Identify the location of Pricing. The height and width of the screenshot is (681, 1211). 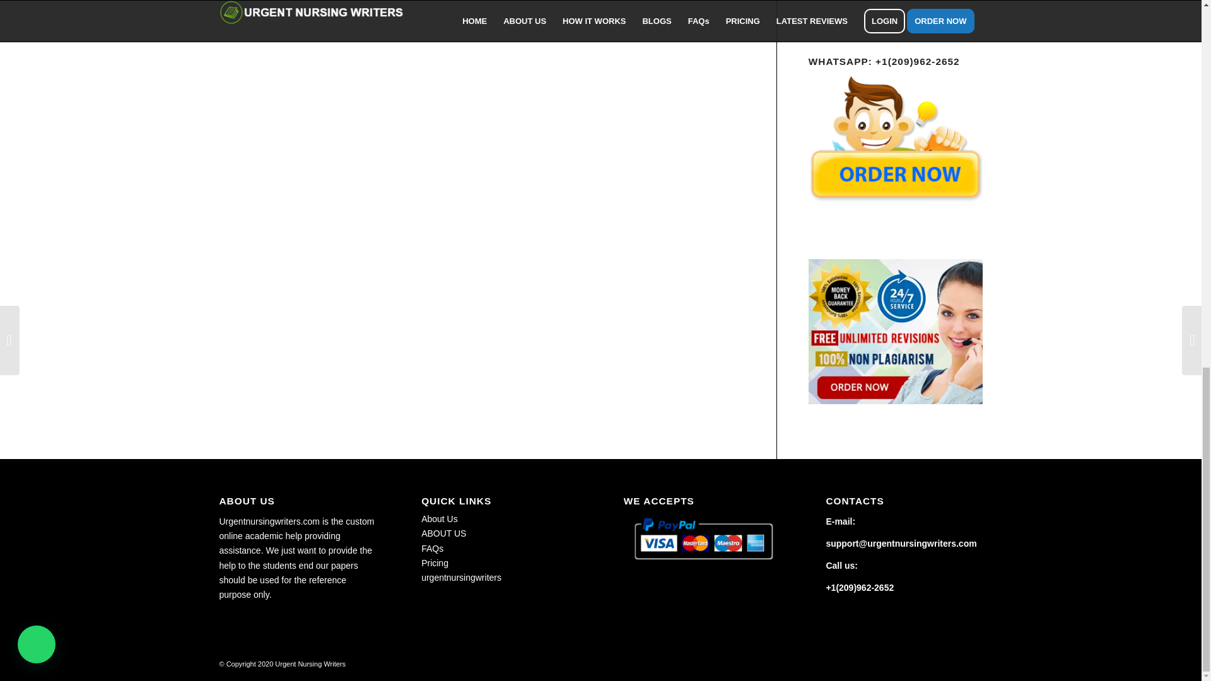
(435, 562).